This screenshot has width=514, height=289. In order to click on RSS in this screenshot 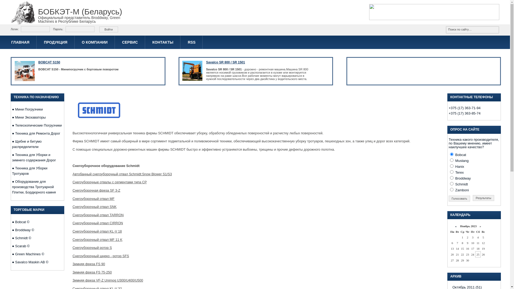, I will do `click(192, 42)`.